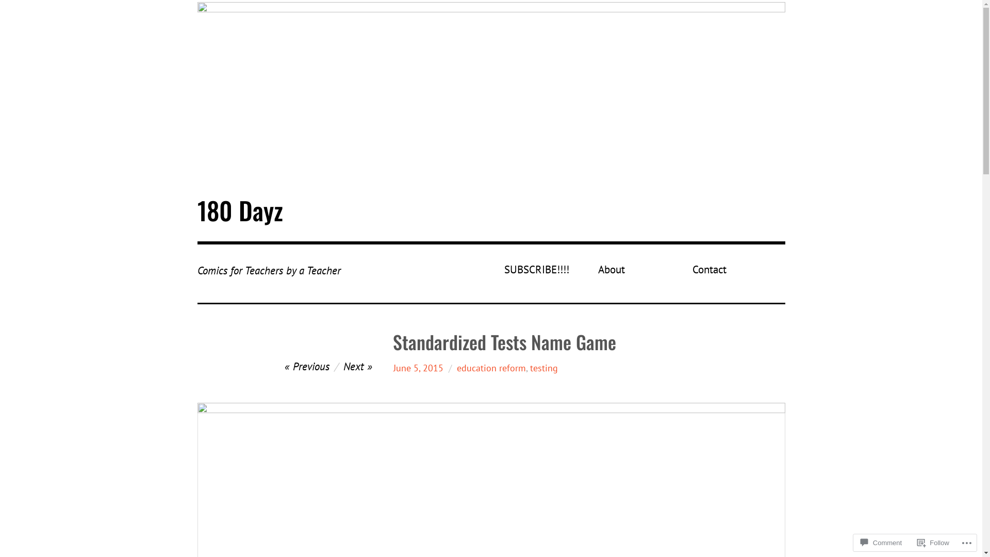 Image resolution: width=990 pixels, height=557 pixels. What do you see at coordinates (641, 270) in the screenshot?
I see `About` at bounding box center [641, 270].